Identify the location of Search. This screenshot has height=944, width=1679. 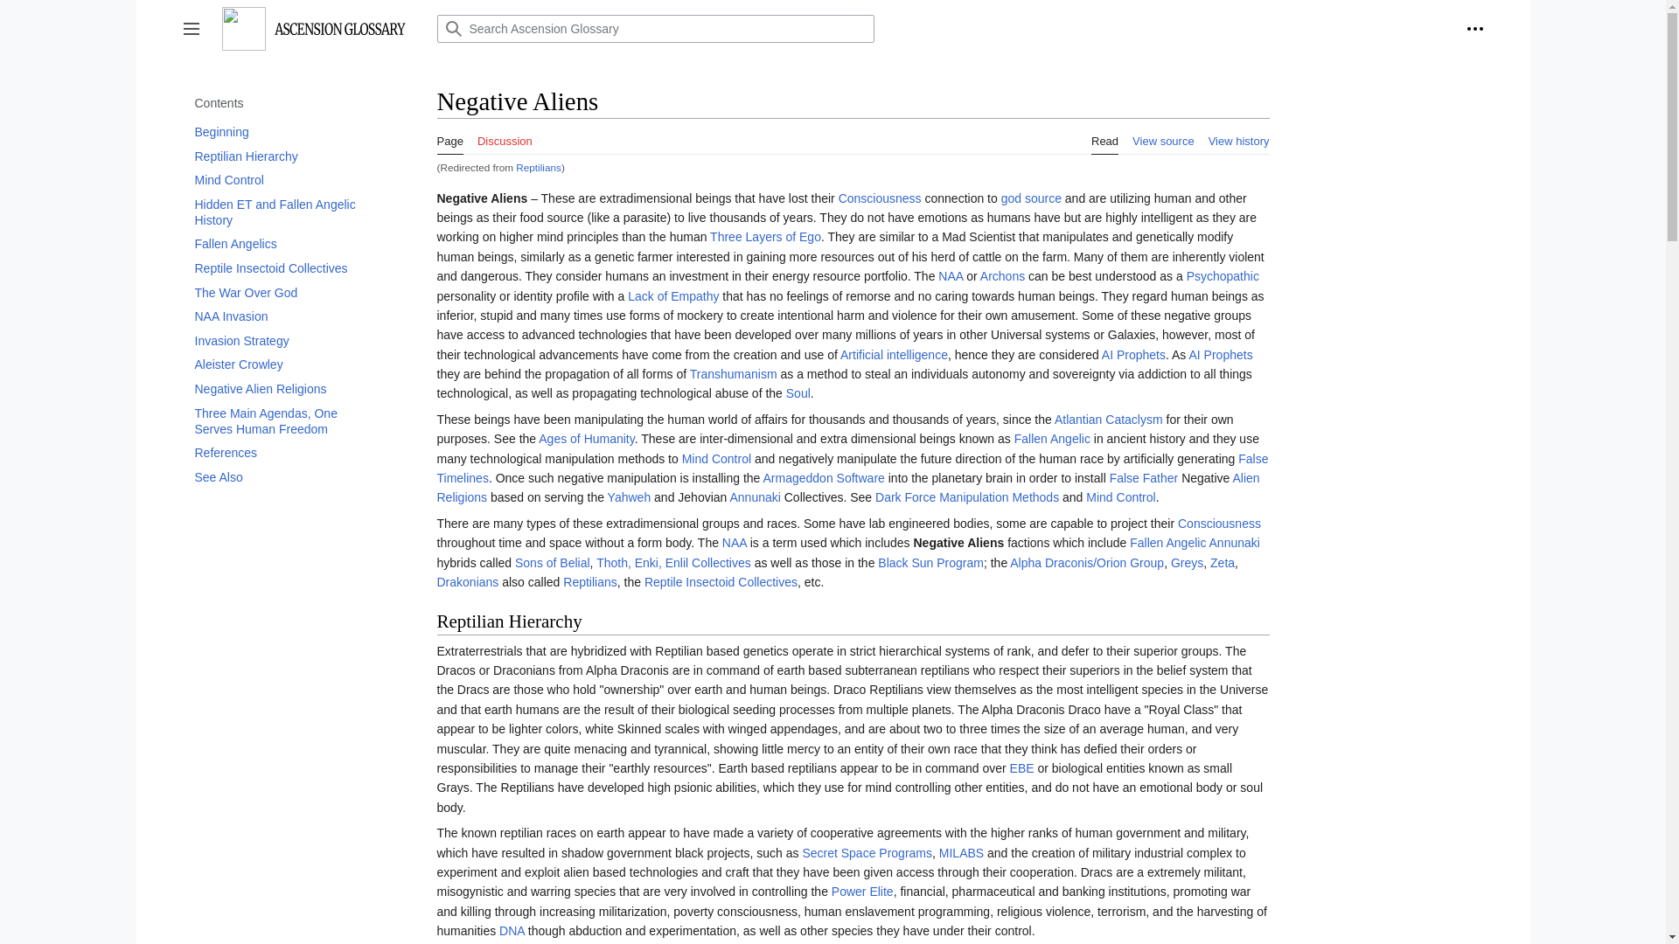
(452, 28).